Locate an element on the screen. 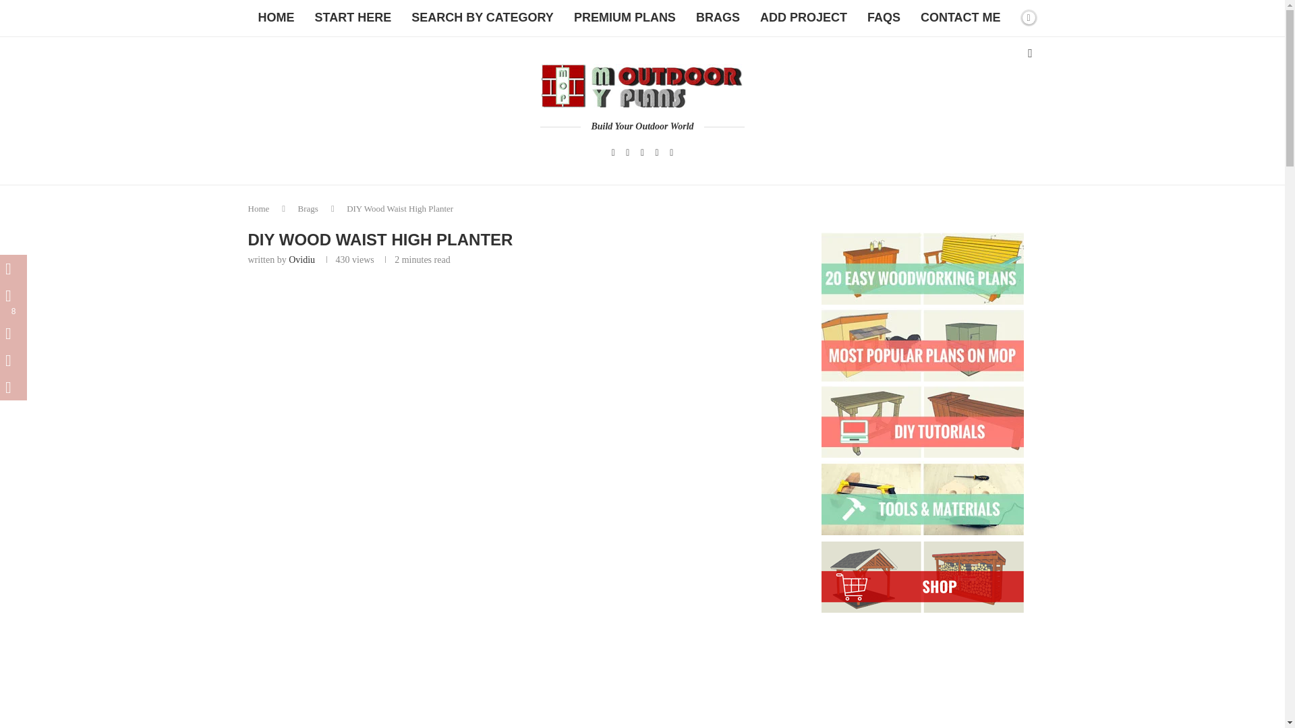 This screenshot has height=728, width=1295. Ovidiu is located at coordinates (301, 260).